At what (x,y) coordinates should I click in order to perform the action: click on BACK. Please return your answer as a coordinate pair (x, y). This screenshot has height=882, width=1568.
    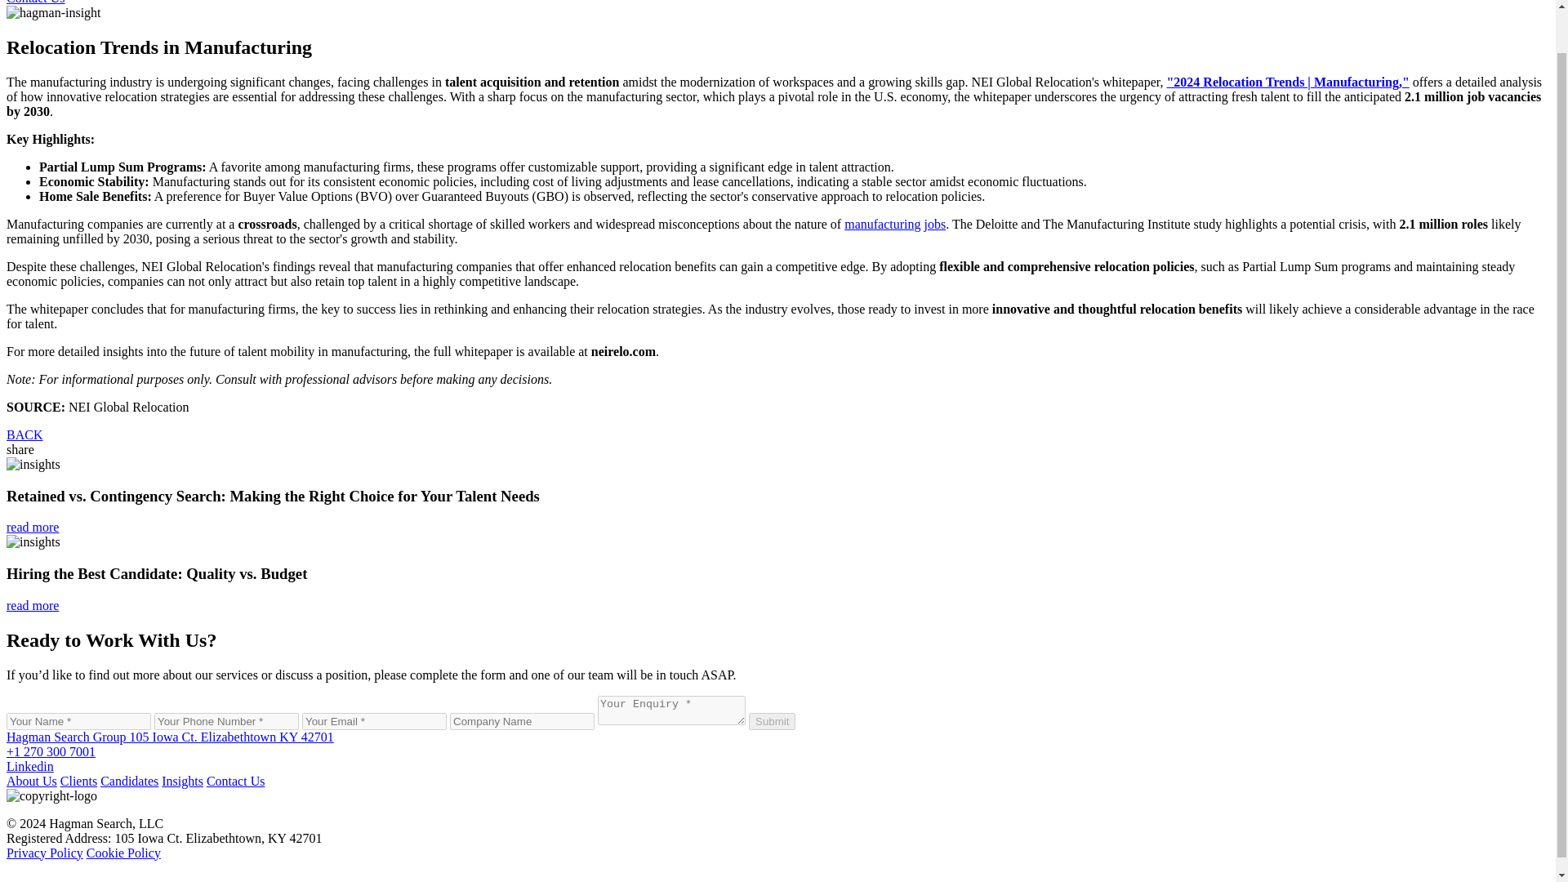
    Looking at the image, I should click on (24, 434).